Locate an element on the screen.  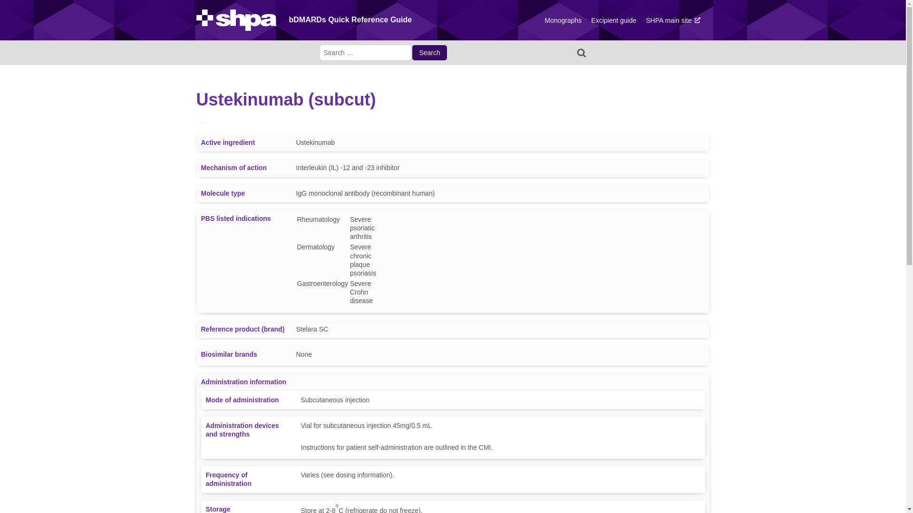
Search is located at coordinates (429, 53).